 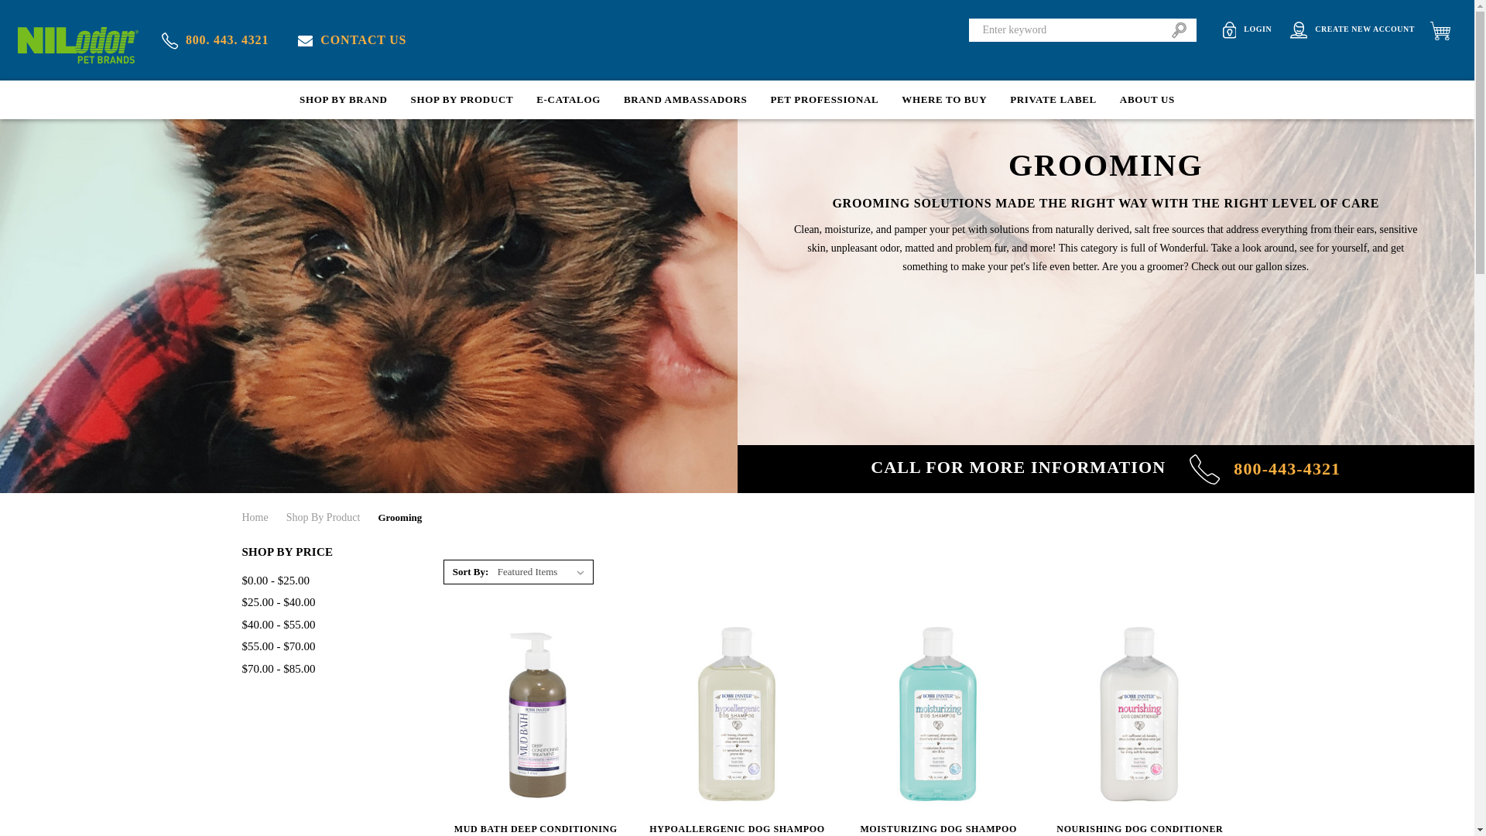 What do you see at coordinates (568, 99) in the screenshot?
I see `E-CATALOG` at bounding box center [568, 99].